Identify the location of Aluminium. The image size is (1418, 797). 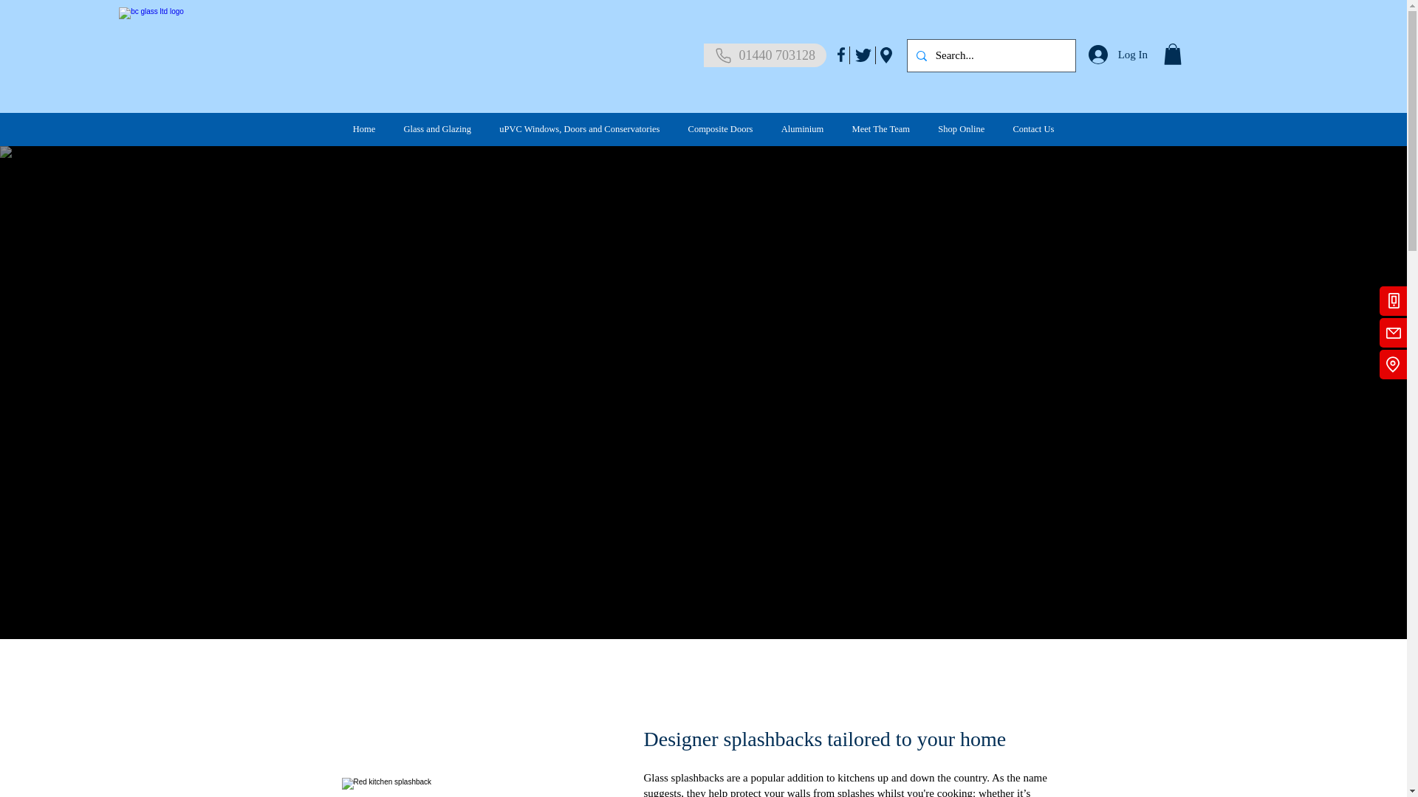
(802, 129).